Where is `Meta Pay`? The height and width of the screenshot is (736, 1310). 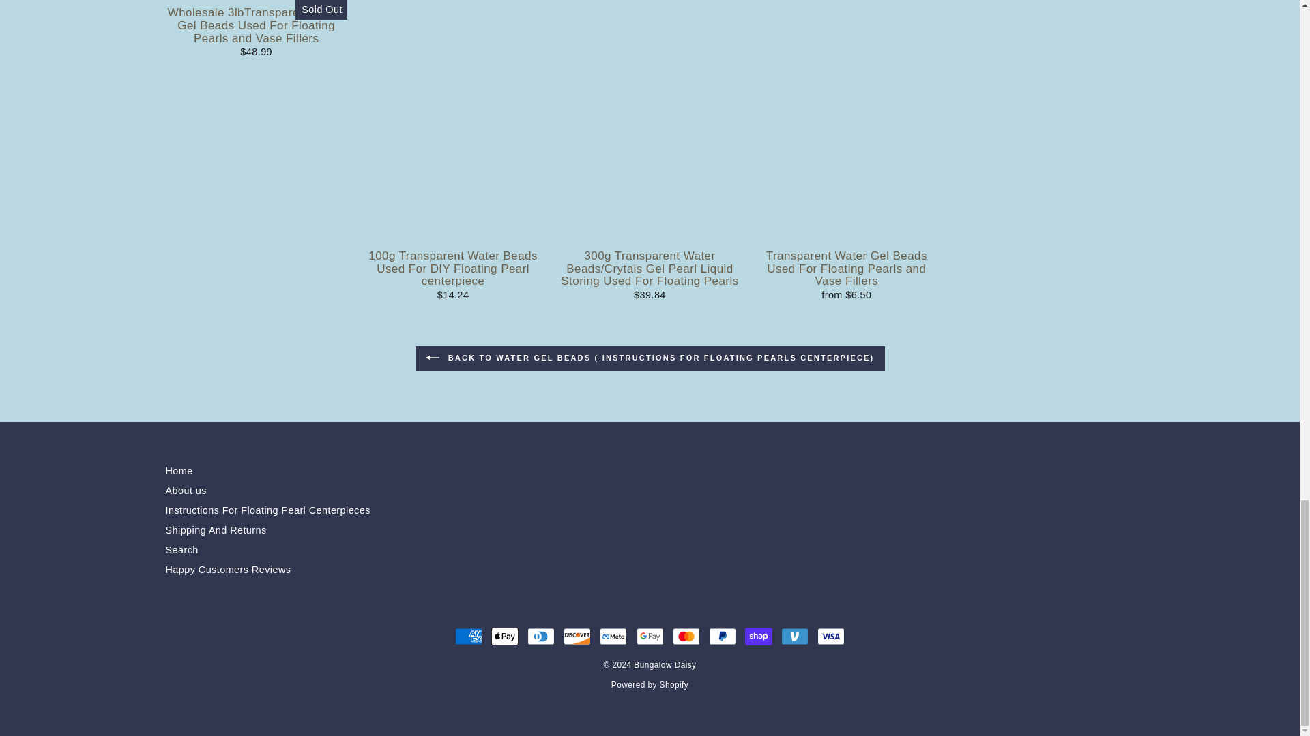
Meta Pay is located at coordinates (613, 636).